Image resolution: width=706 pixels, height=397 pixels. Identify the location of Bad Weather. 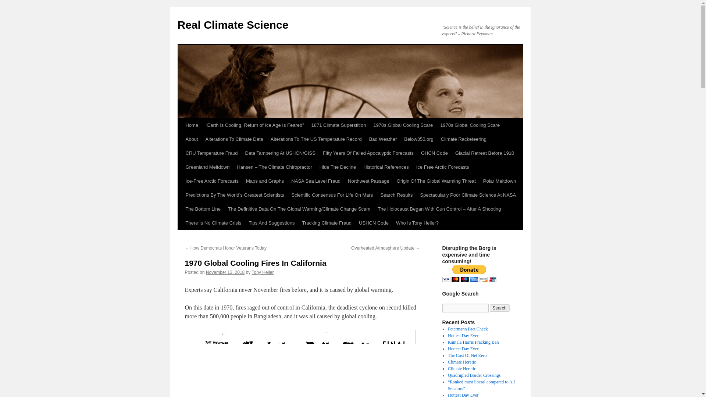
(383, 139).